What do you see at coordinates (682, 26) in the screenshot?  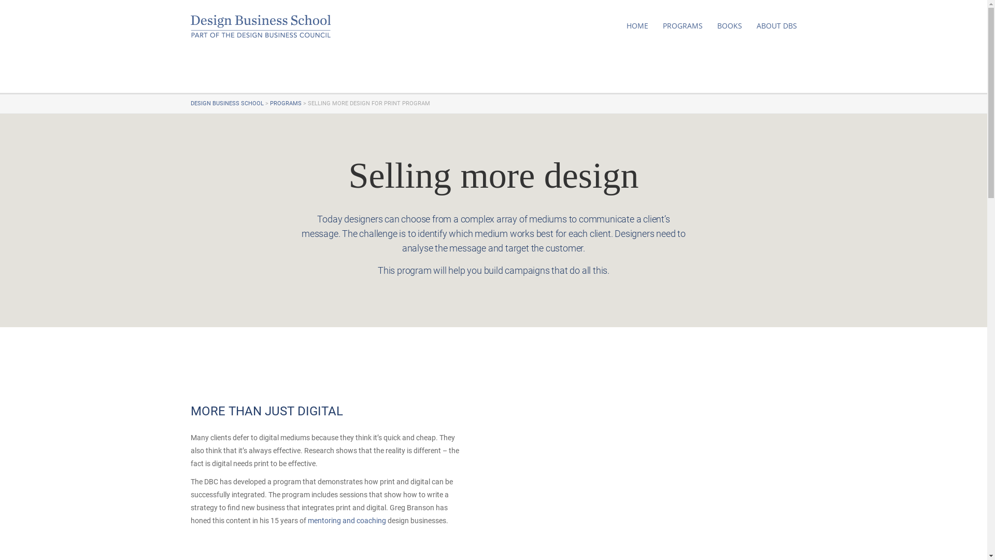 I see `PROGRAMS` at bounding box center [682, 26].